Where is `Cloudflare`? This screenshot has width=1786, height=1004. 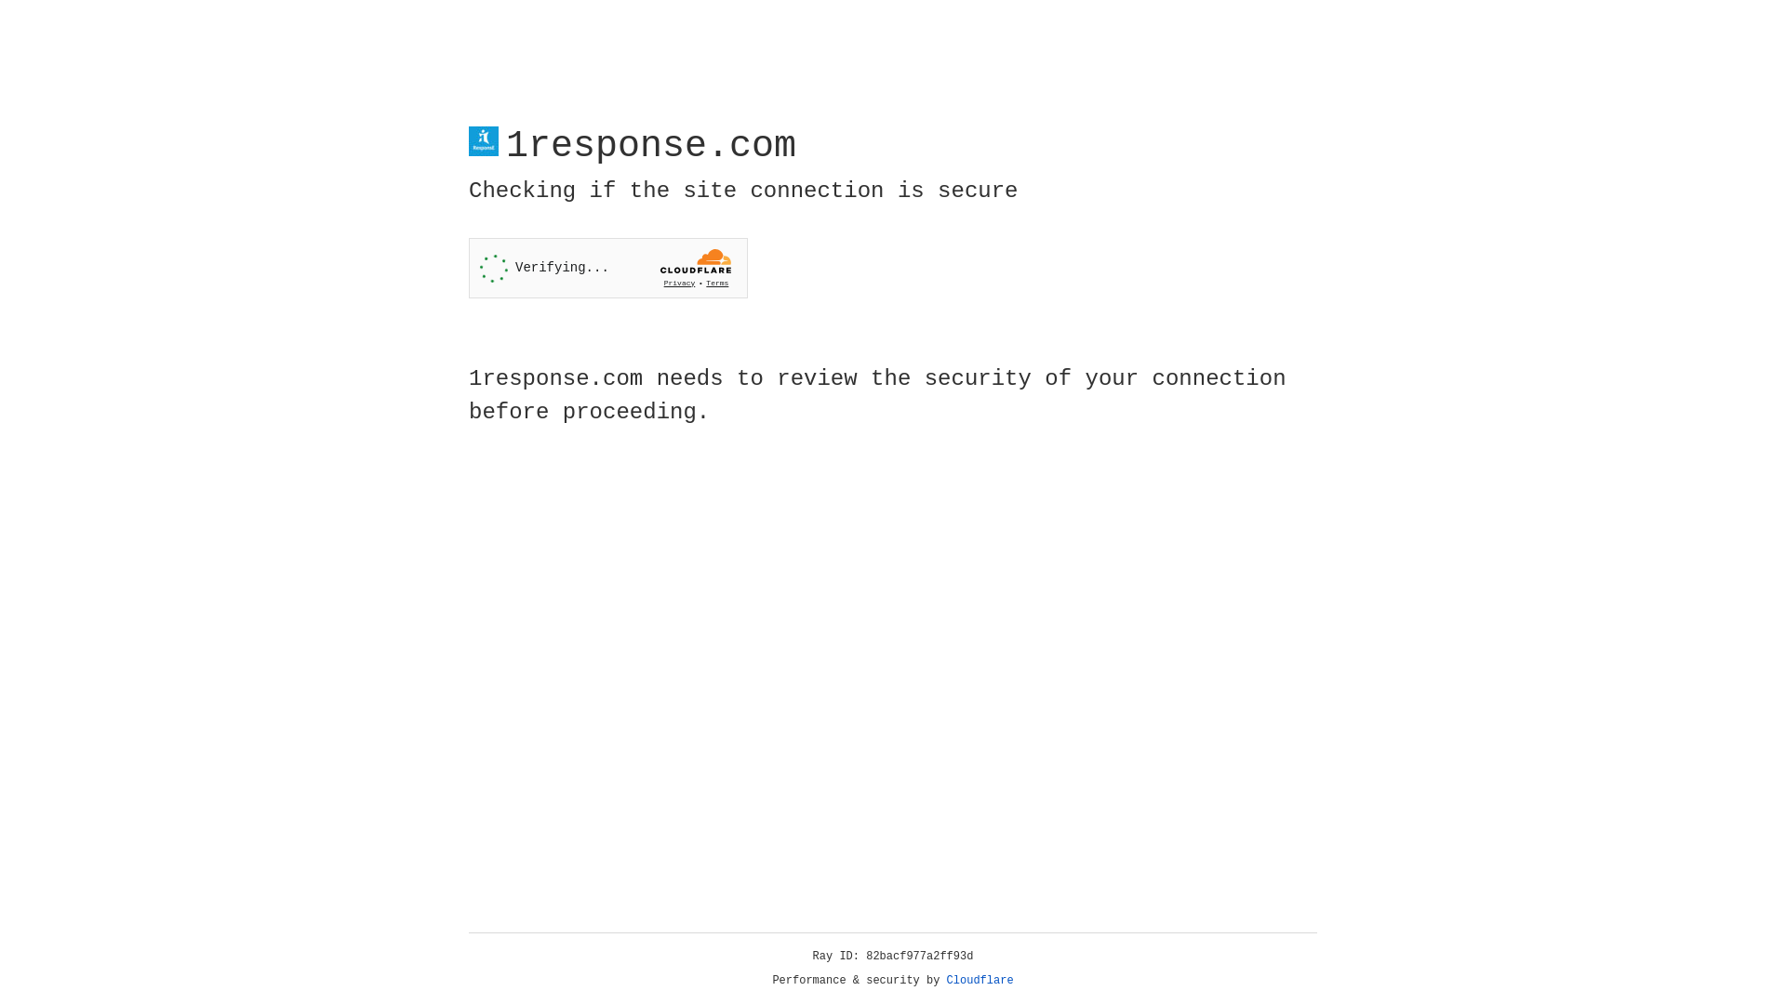
Cloudflare is located at coordinates (980, 981).